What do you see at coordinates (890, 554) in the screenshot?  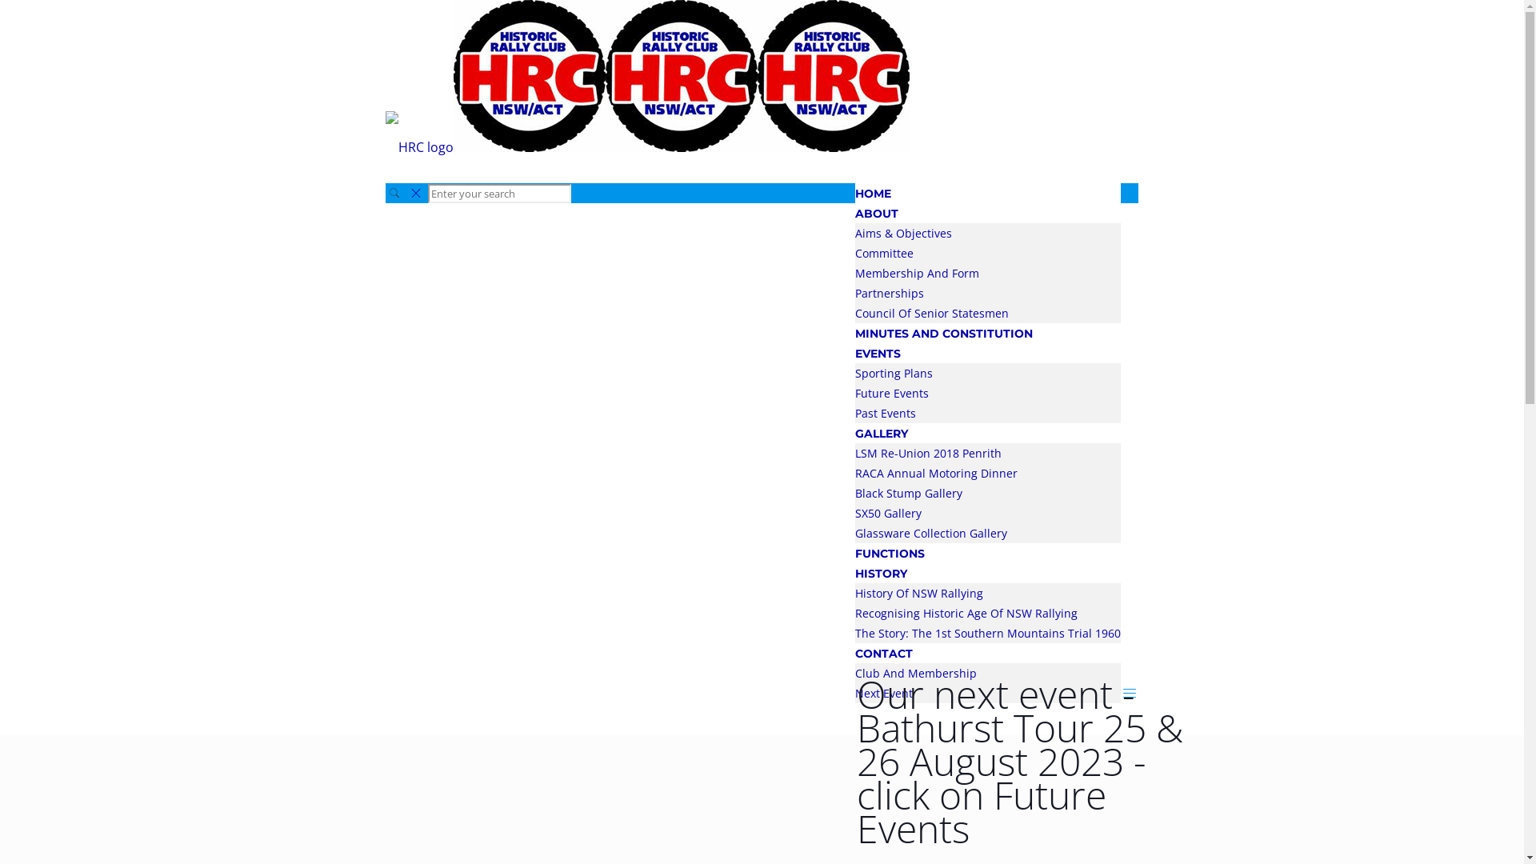 I see `FUNCTIONS` at bounding box center [890, 554].